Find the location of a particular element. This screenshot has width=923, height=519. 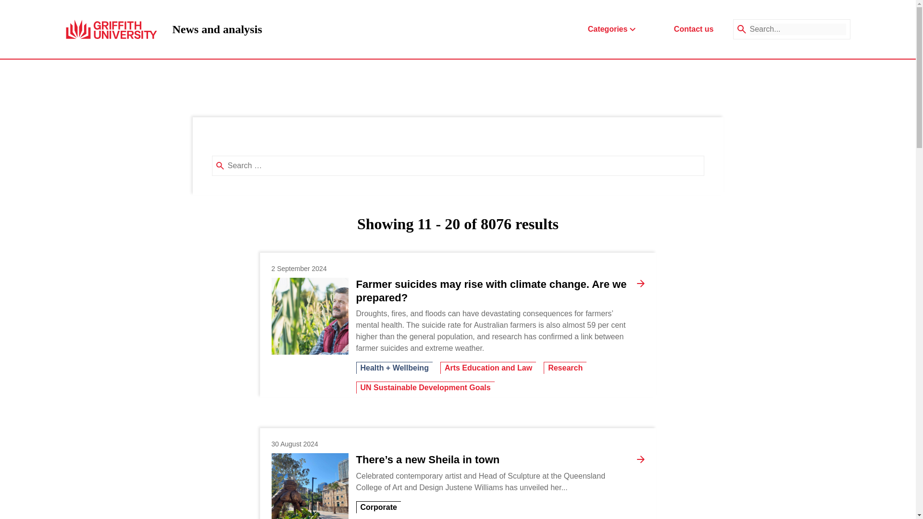

Corporate is located at coordinates (564, 367).